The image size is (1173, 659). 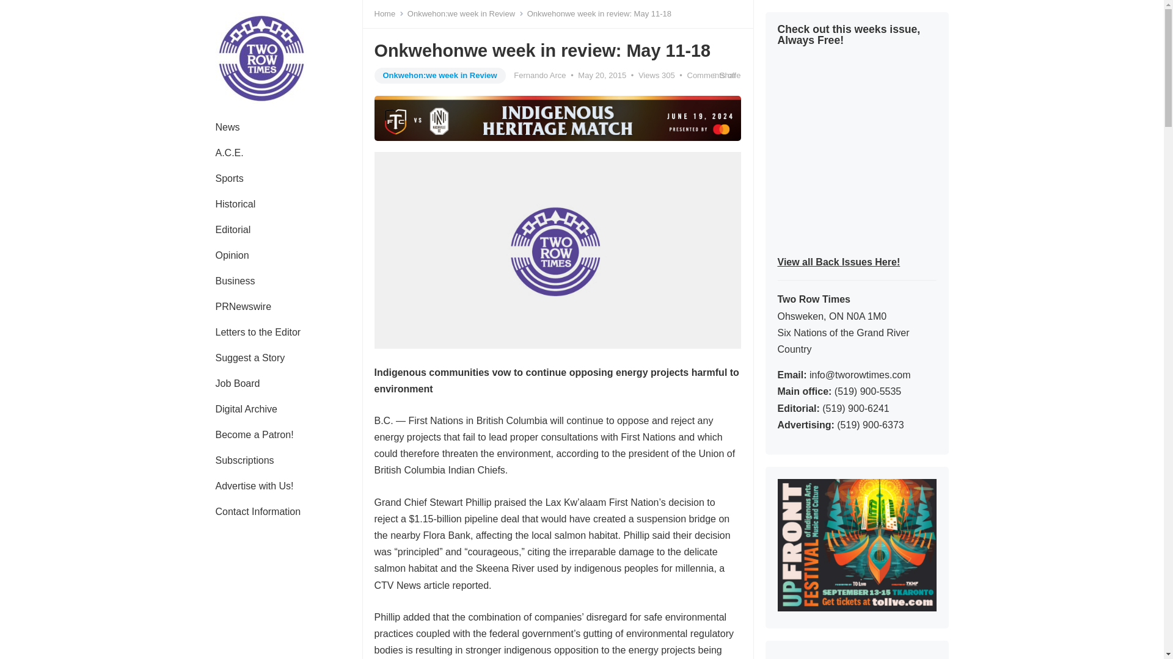 I want to click on Letters to the Editor, so click(x=258, y=332).